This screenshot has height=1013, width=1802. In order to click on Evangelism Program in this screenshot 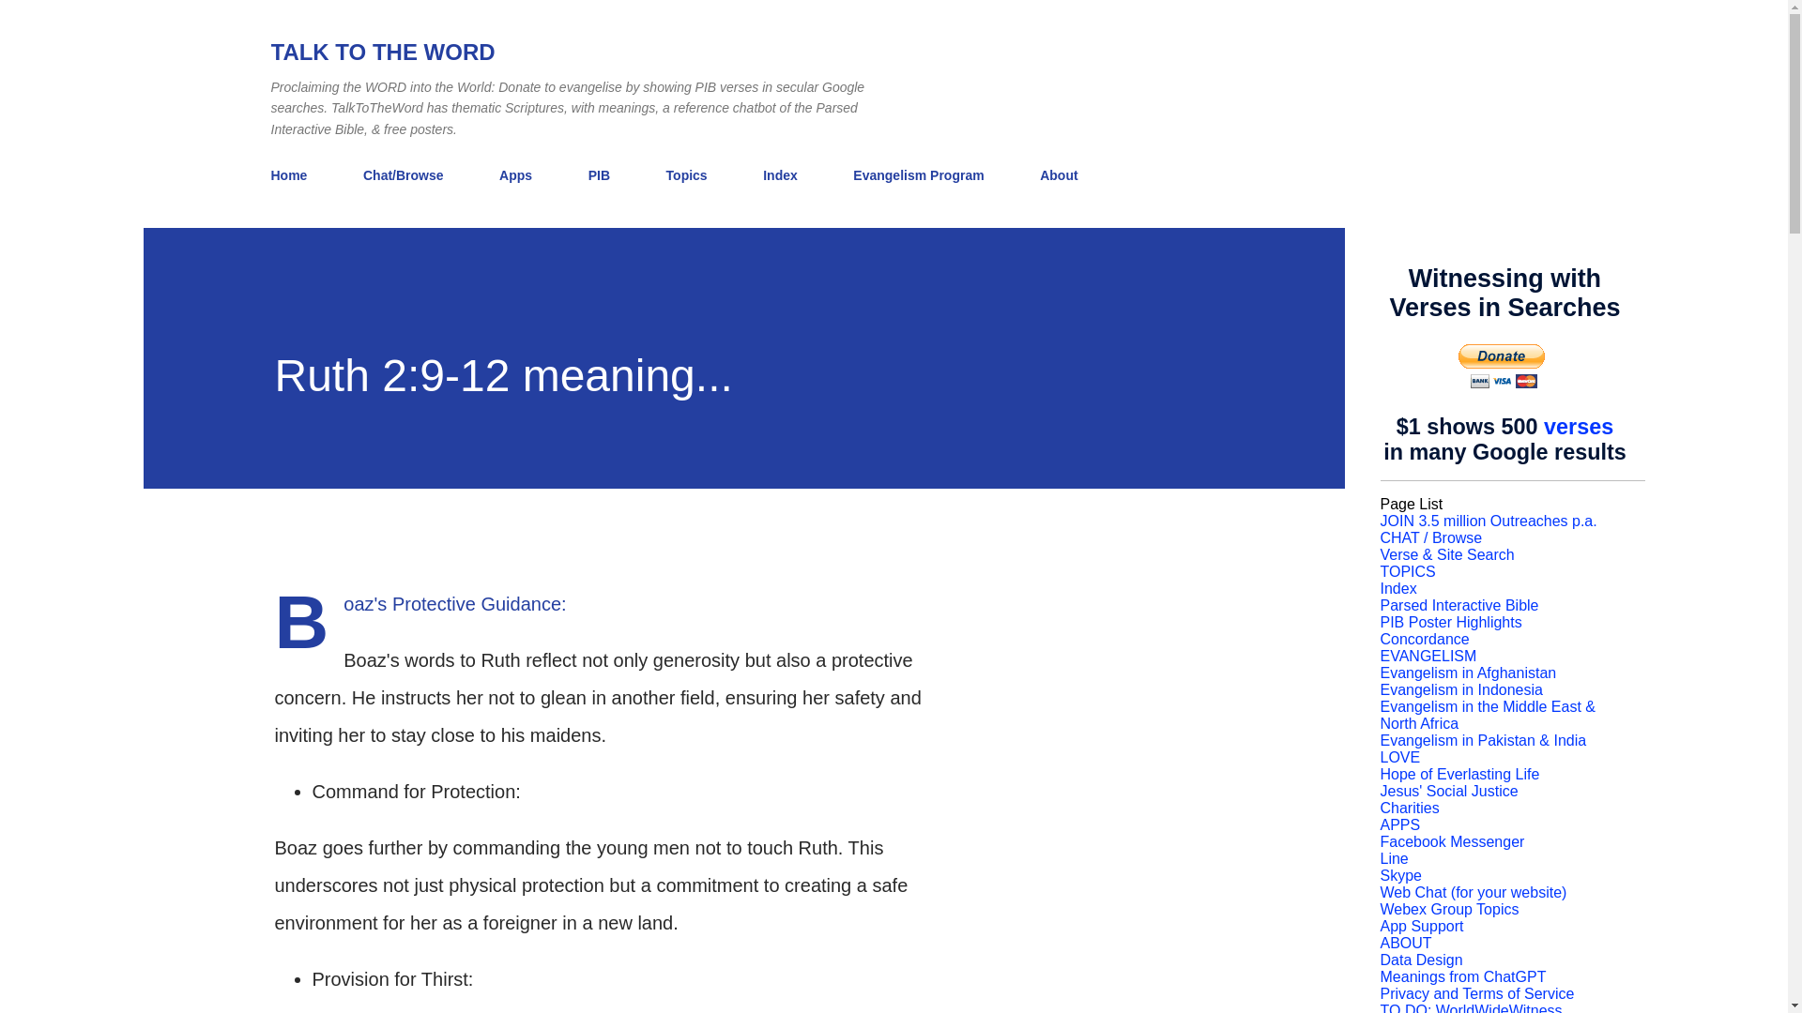, I will do `click(918, 175)`.